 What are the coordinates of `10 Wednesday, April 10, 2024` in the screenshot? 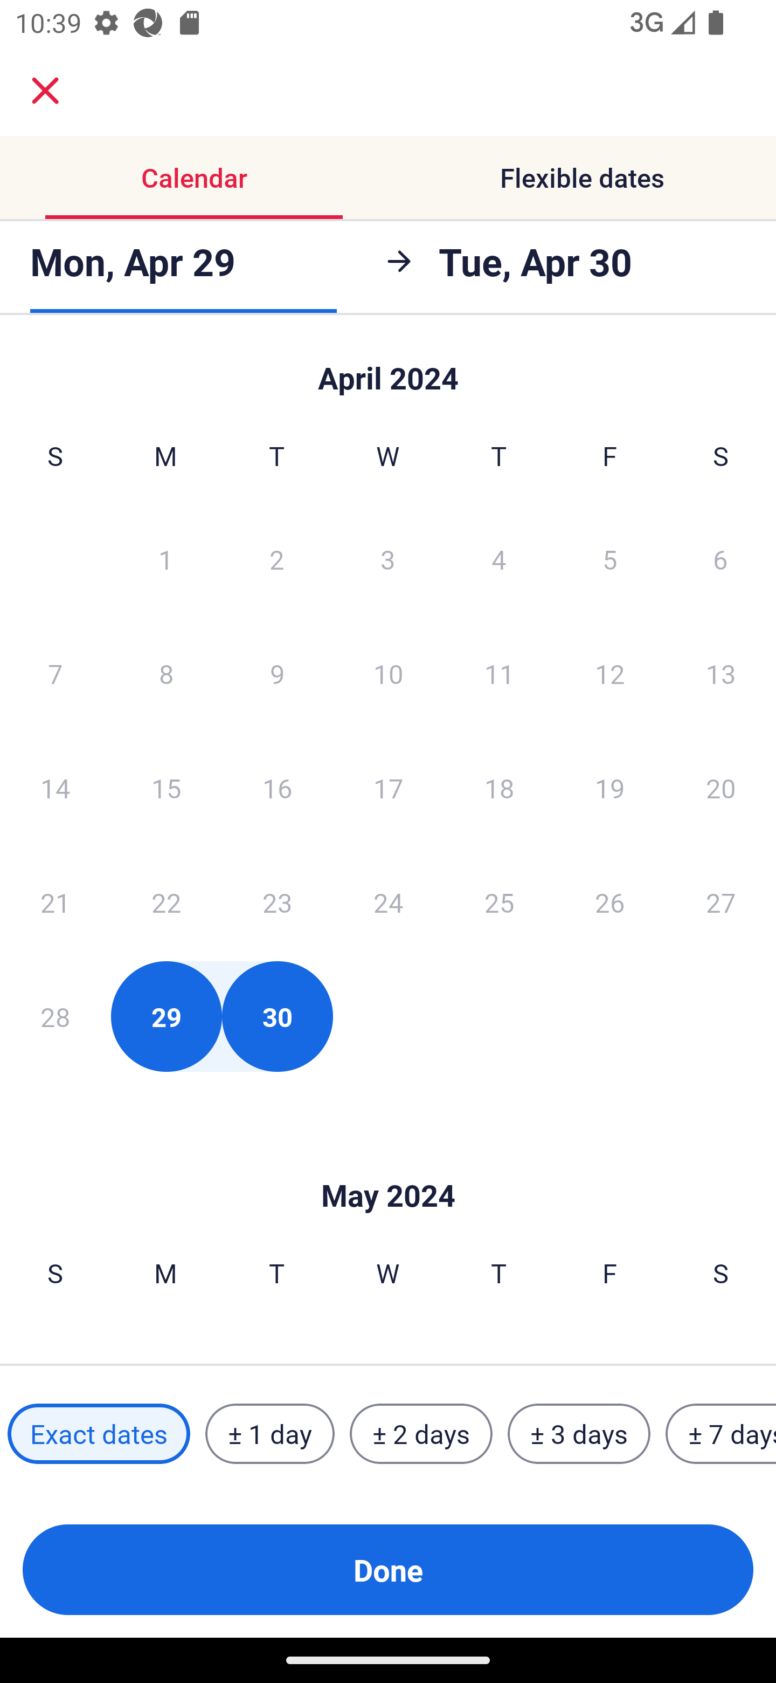 It's located at (388, 673).